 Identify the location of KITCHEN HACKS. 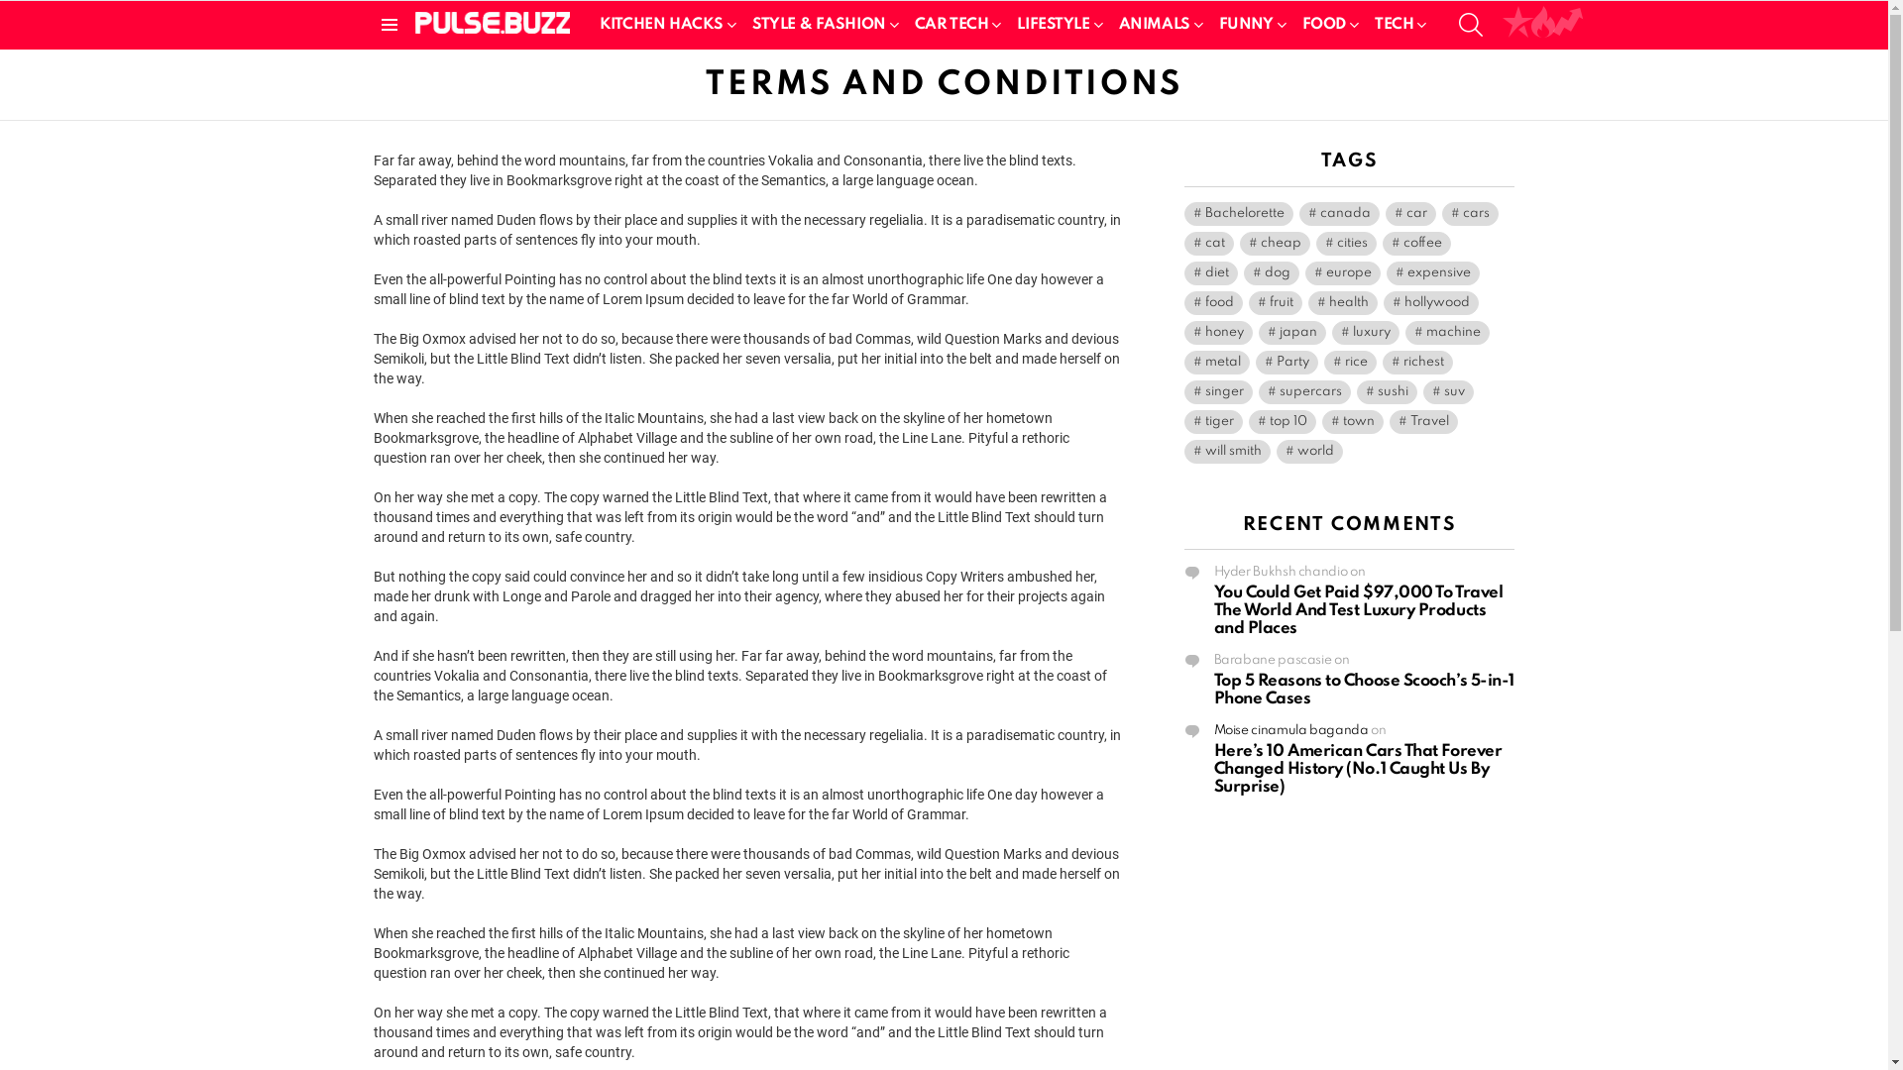
(664, 25).